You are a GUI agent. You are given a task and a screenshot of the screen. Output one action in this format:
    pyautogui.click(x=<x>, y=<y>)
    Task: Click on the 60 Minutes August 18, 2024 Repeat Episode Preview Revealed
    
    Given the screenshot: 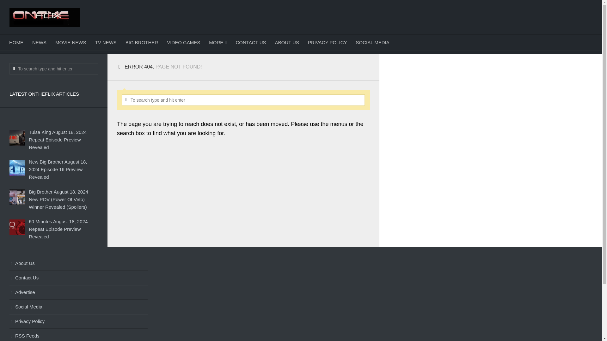 What is the action you would take?
    pyautogui.click(x=58, y=229)
    